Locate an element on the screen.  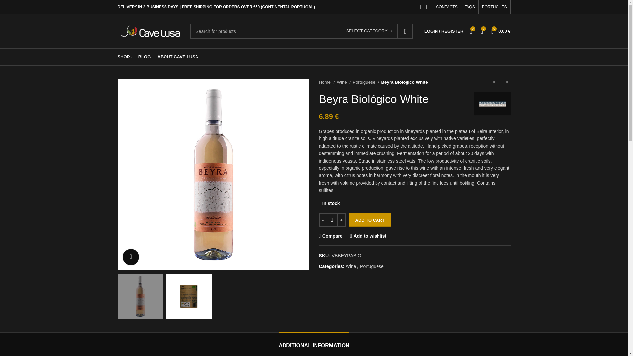
My account is located at coordinates (444, 31).